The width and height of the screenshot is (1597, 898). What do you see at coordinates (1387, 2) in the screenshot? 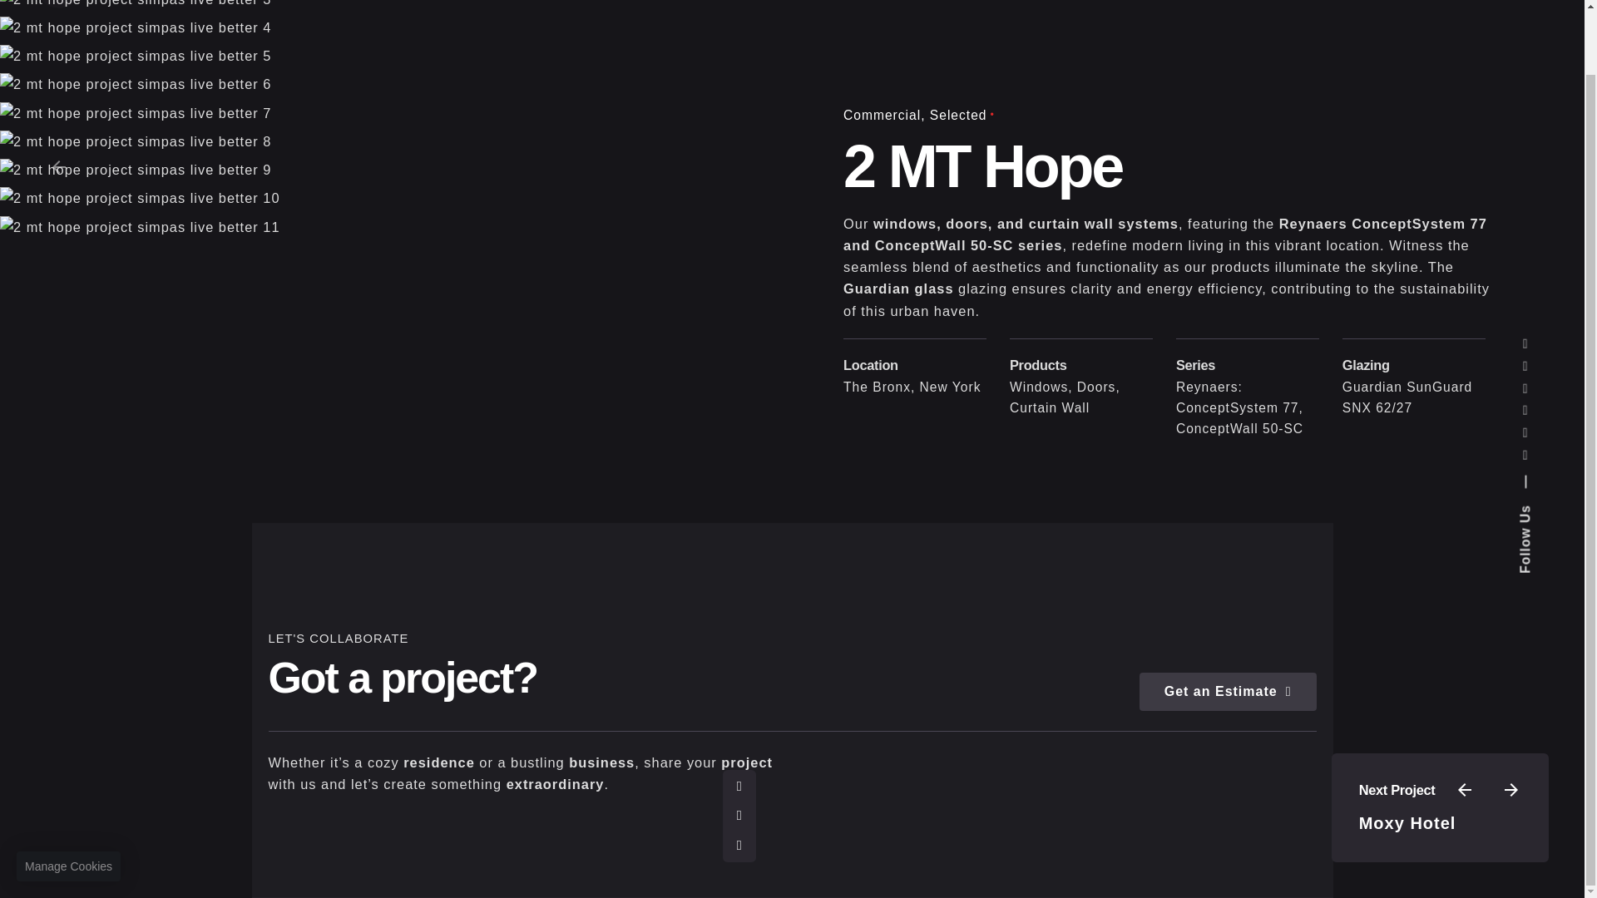
I see `Contact` at bounding box center [1387, 2].